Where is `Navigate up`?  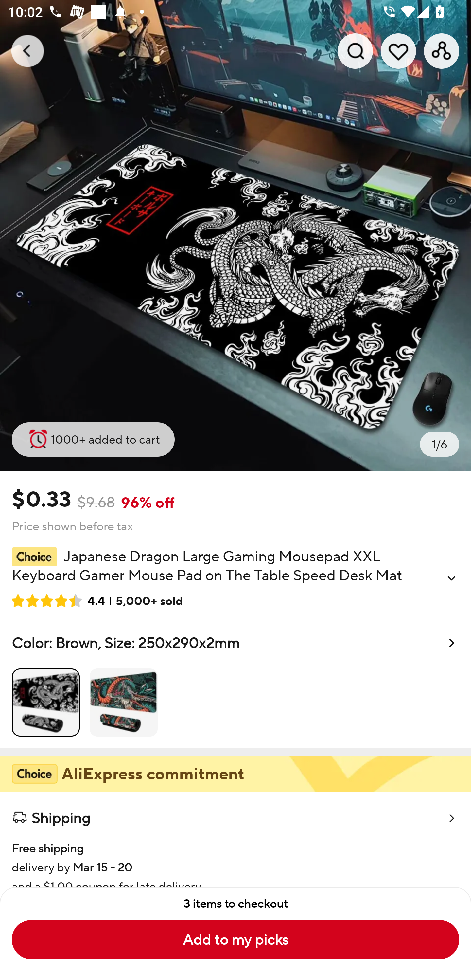
Navigate up is located at coordinates (27, 51).